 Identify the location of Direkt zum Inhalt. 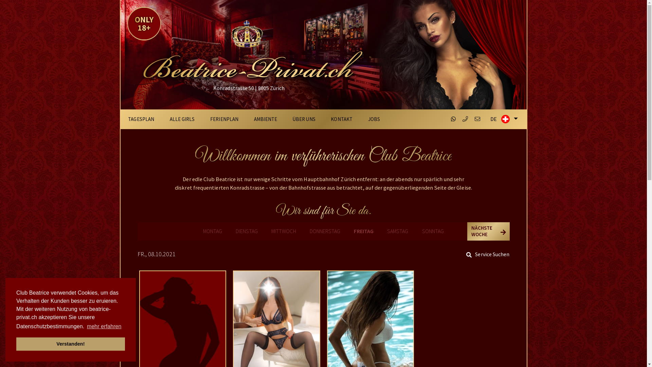
(0, 0).